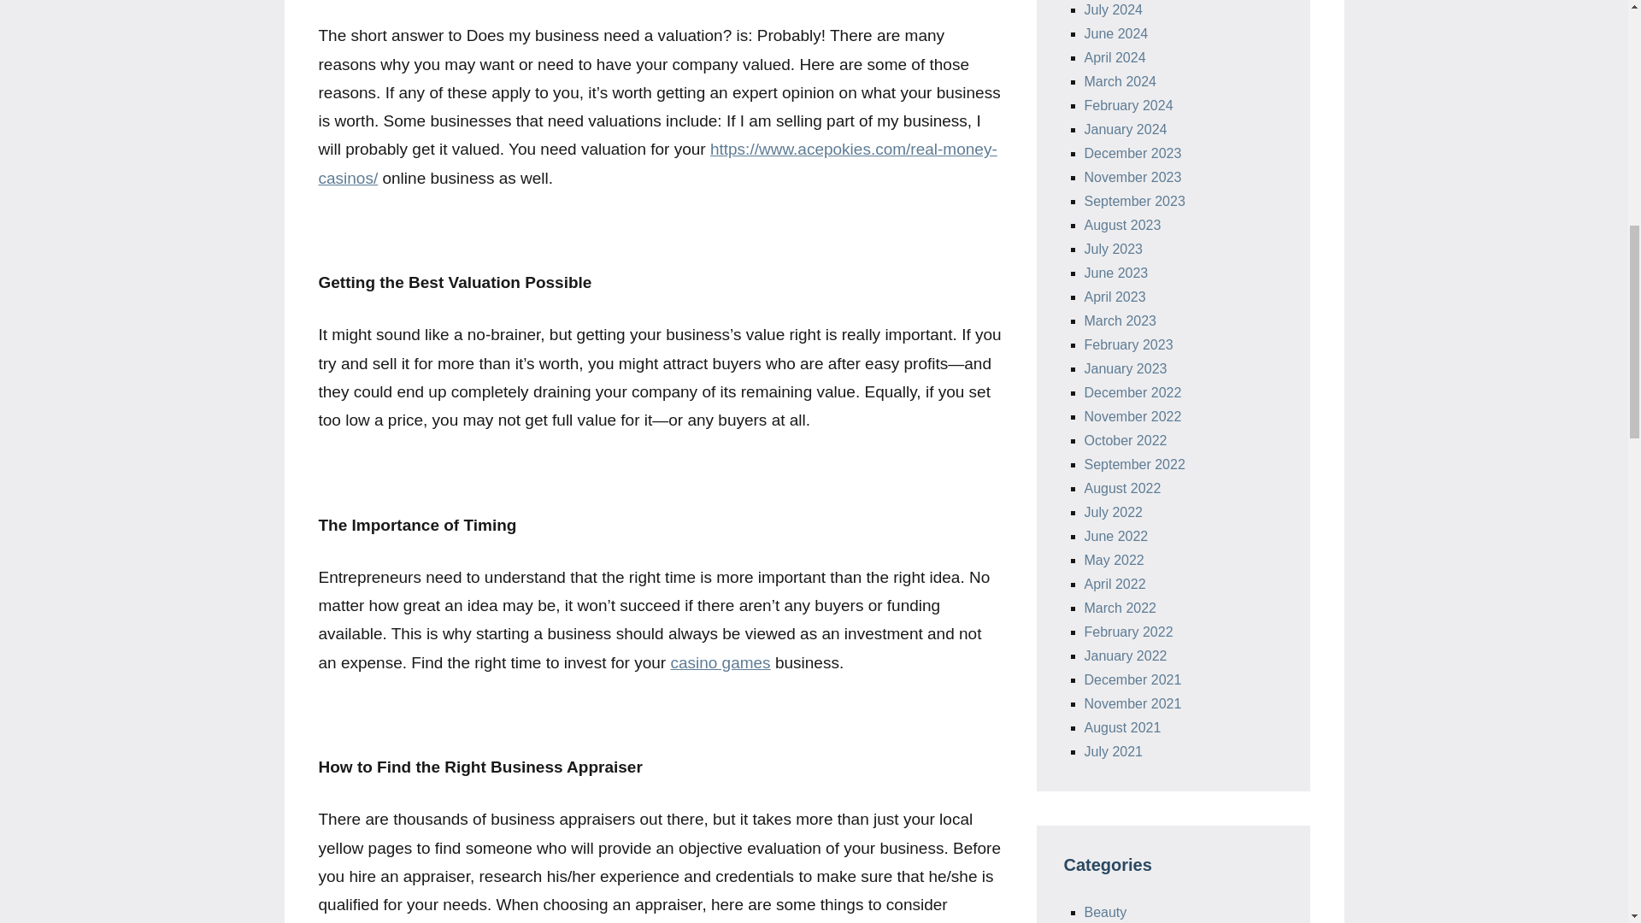  Describe the element at coordinates (1115, 273) in the screenshot. I see `June 2023` at that location.